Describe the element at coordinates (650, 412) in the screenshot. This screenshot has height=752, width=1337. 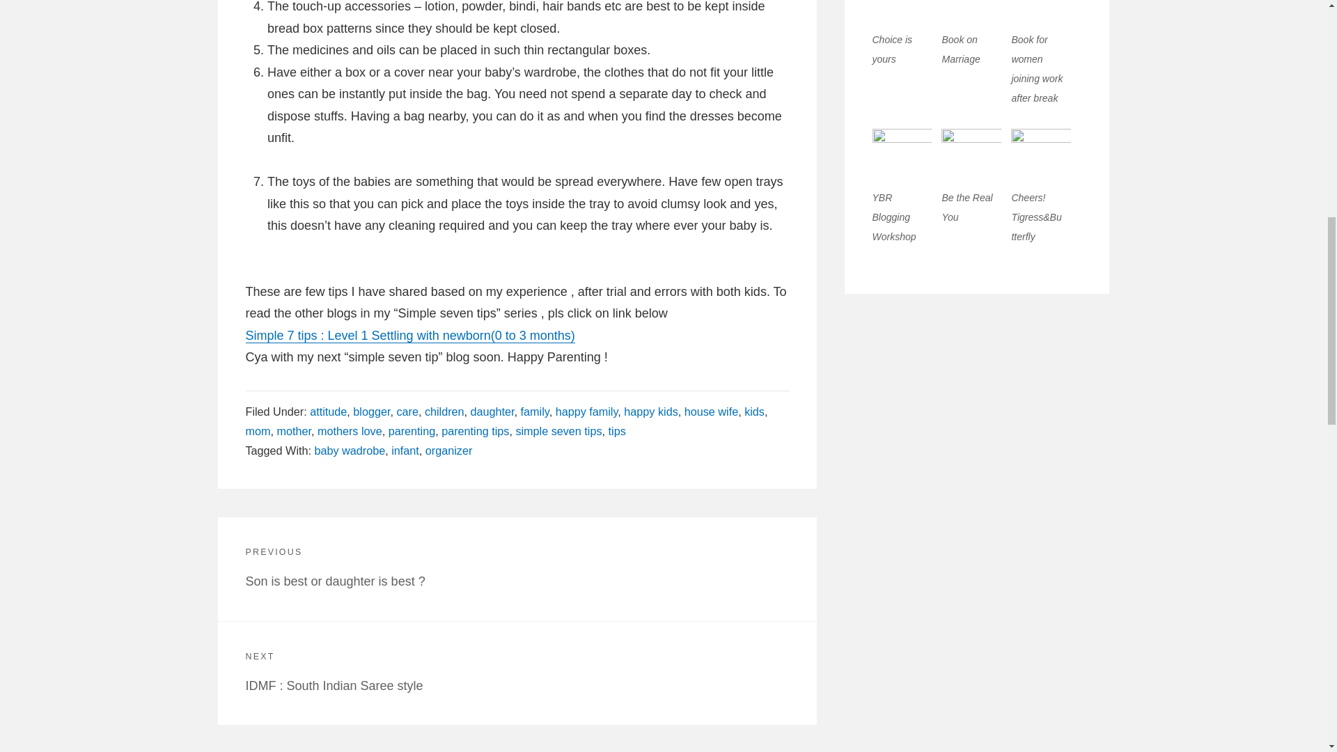
I see `happy kids` at that location.